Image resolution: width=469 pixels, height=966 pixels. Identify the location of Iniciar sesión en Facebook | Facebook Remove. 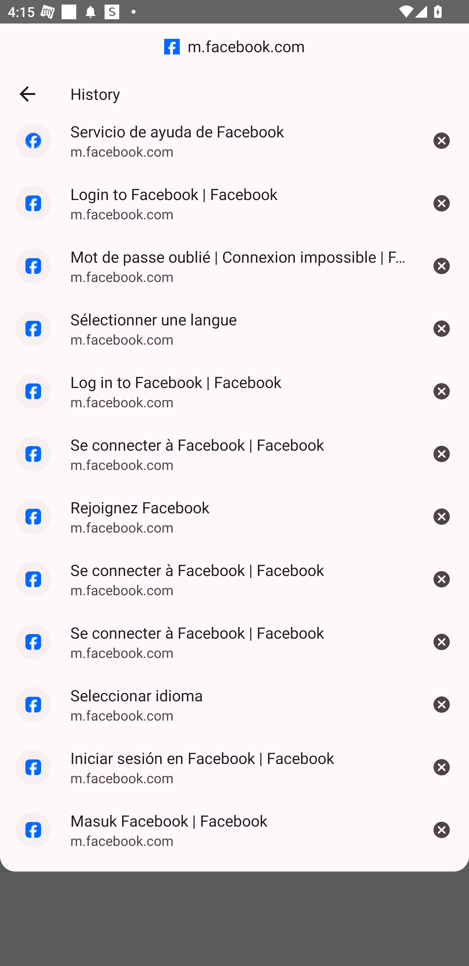
(442, 767).